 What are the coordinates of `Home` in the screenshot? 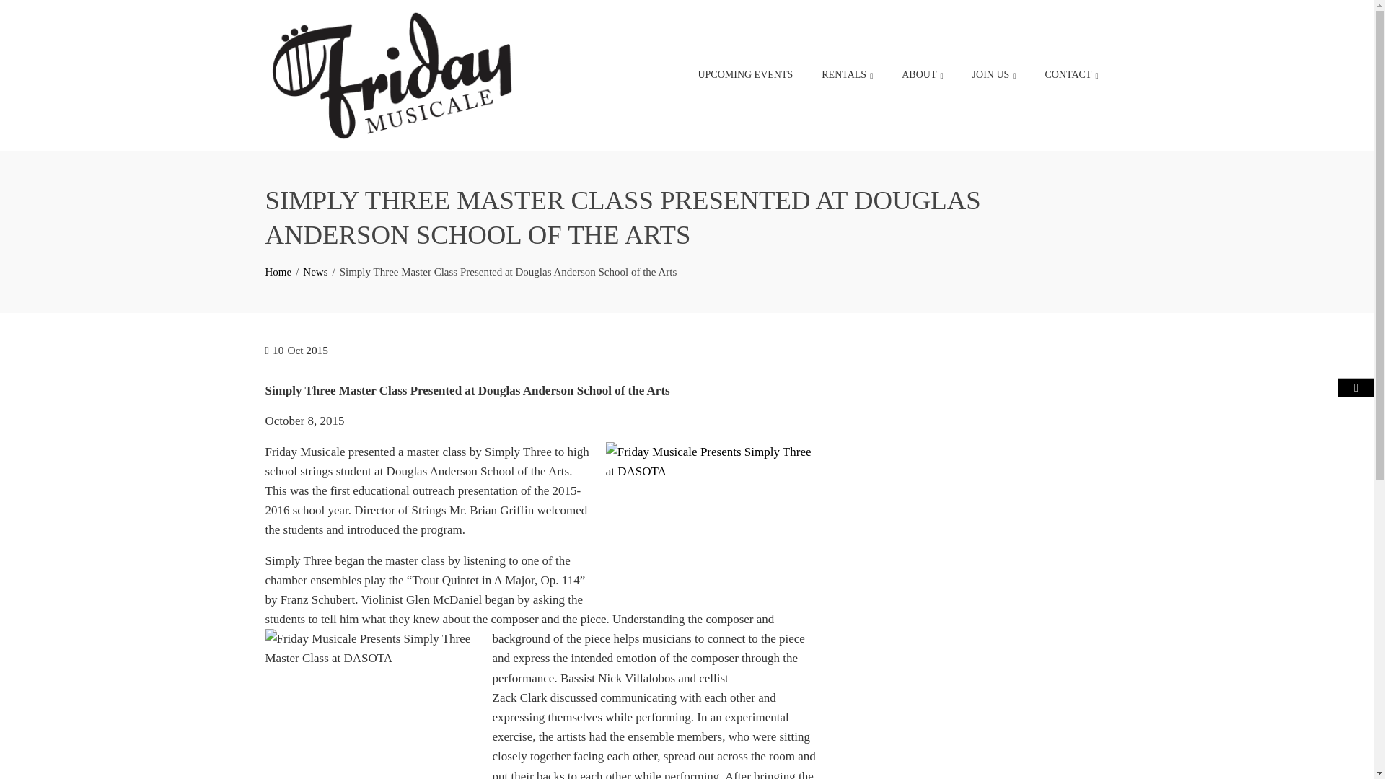 It's located at (278, 271).